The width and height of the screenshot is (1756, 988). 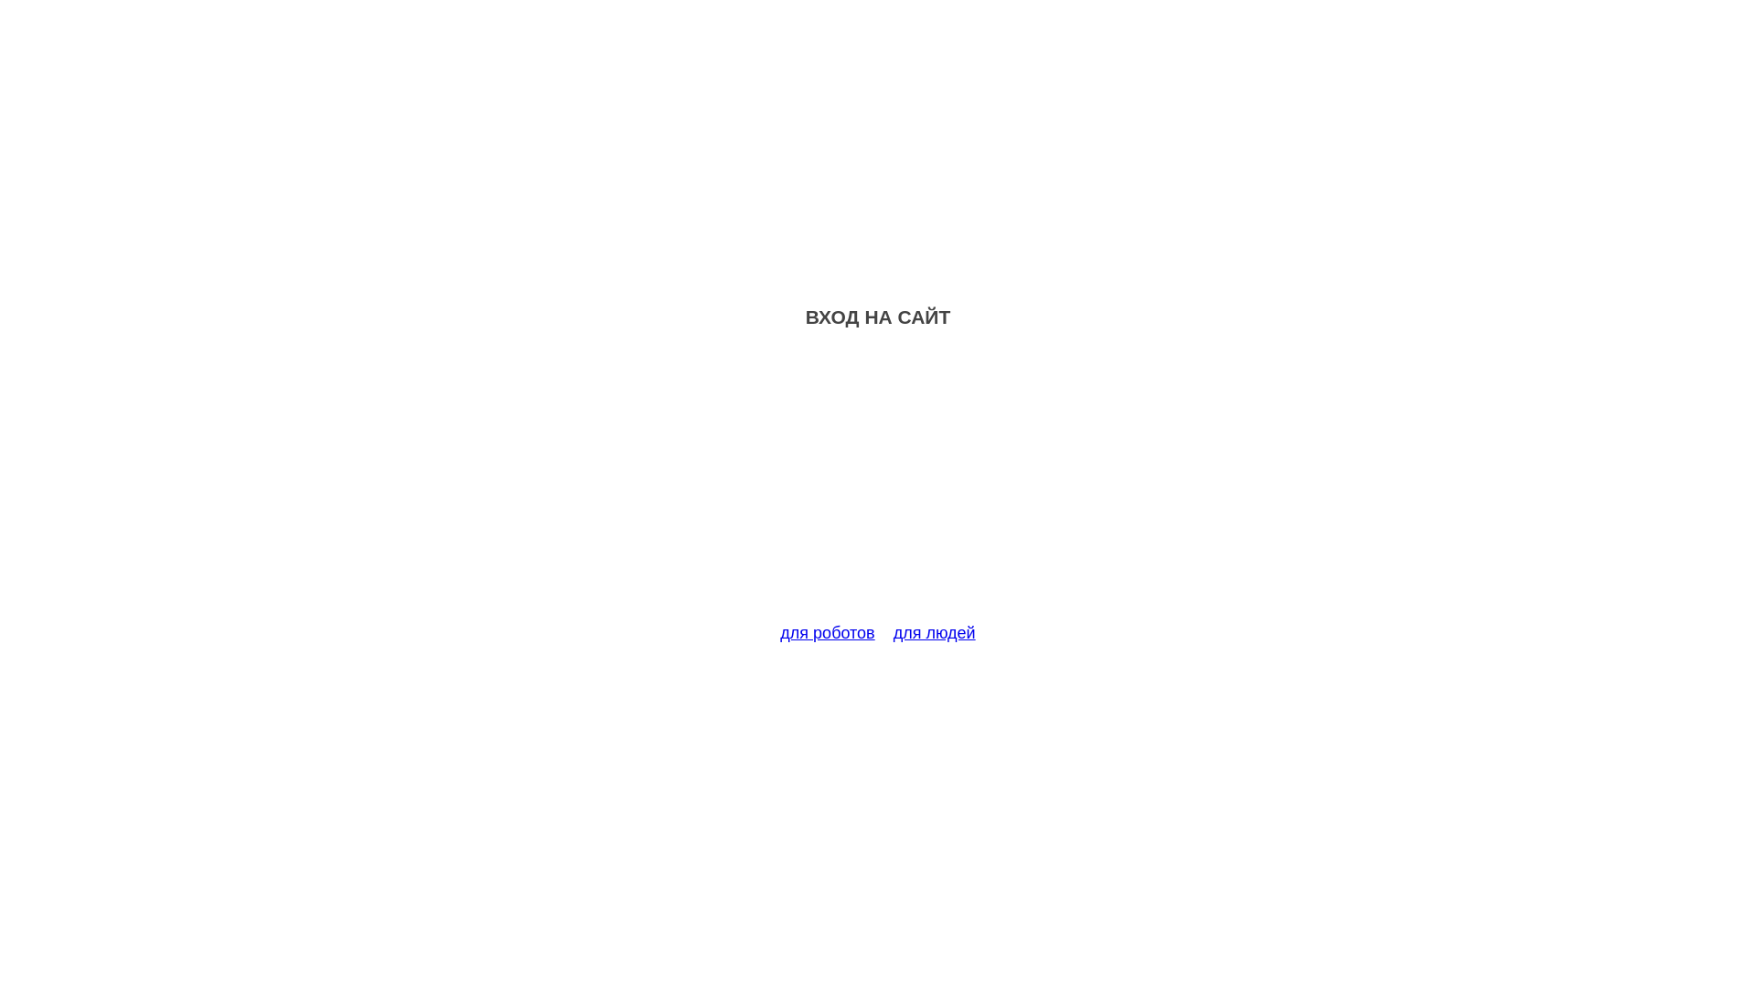 I want to click on Advertisement, so click(x=878, y=487).